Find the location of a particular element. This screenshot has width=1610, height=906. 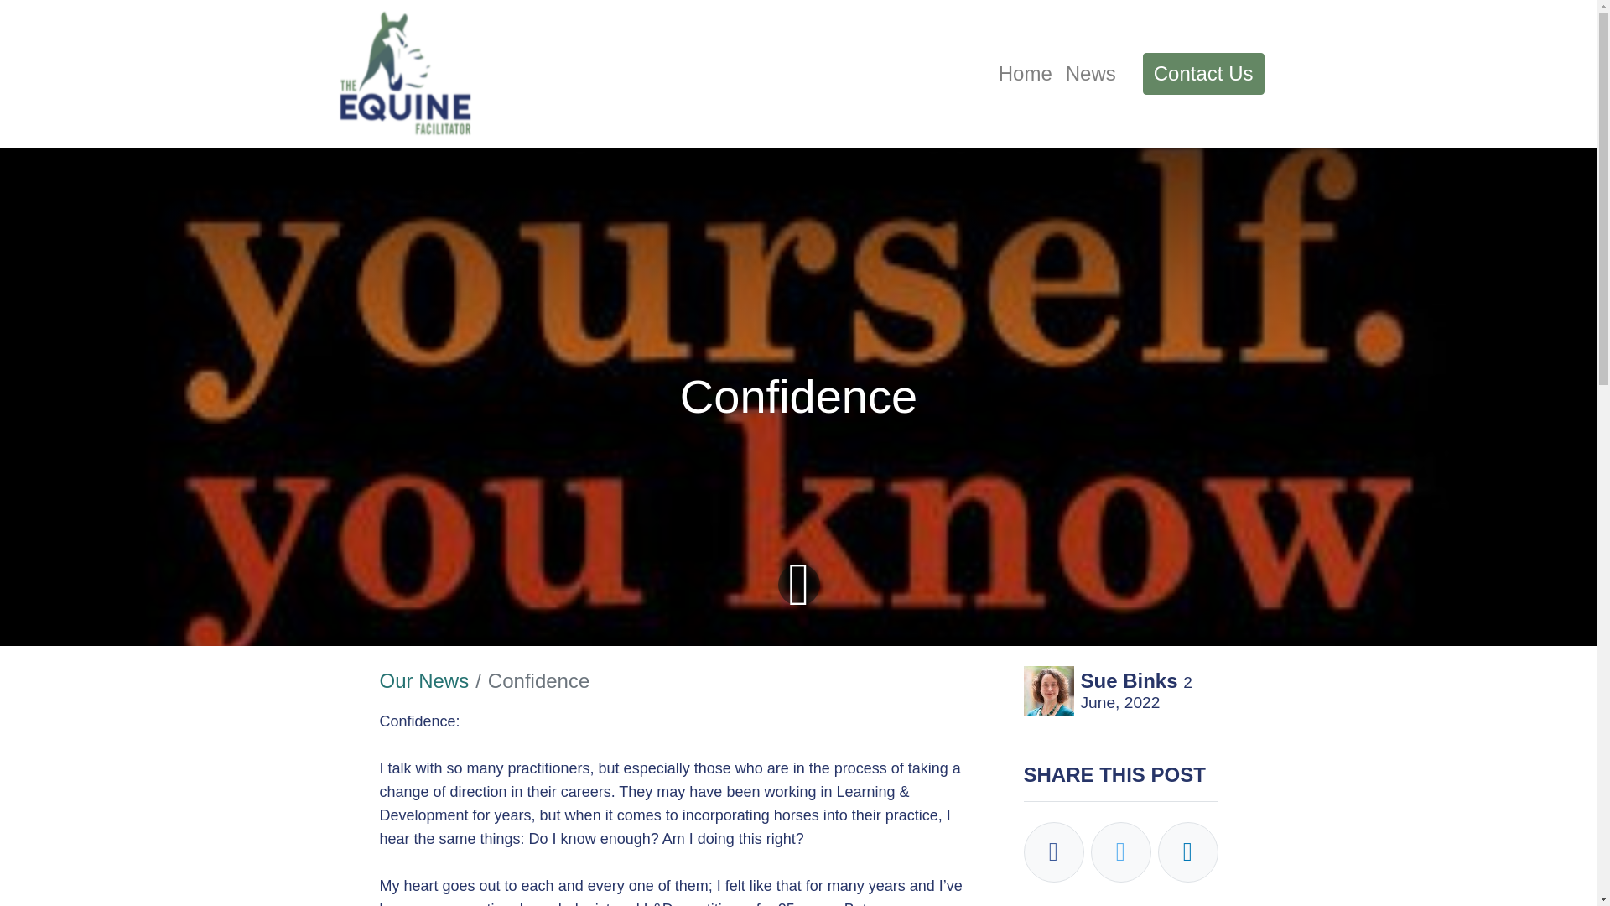

News is located at coordinates (1090, 74).